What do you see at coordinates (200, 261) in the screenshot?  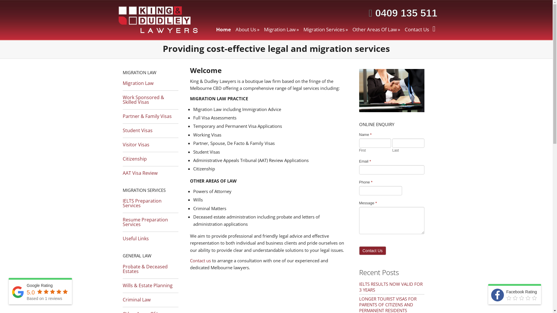 I see `Contact us` at bounding box center [200, 261].